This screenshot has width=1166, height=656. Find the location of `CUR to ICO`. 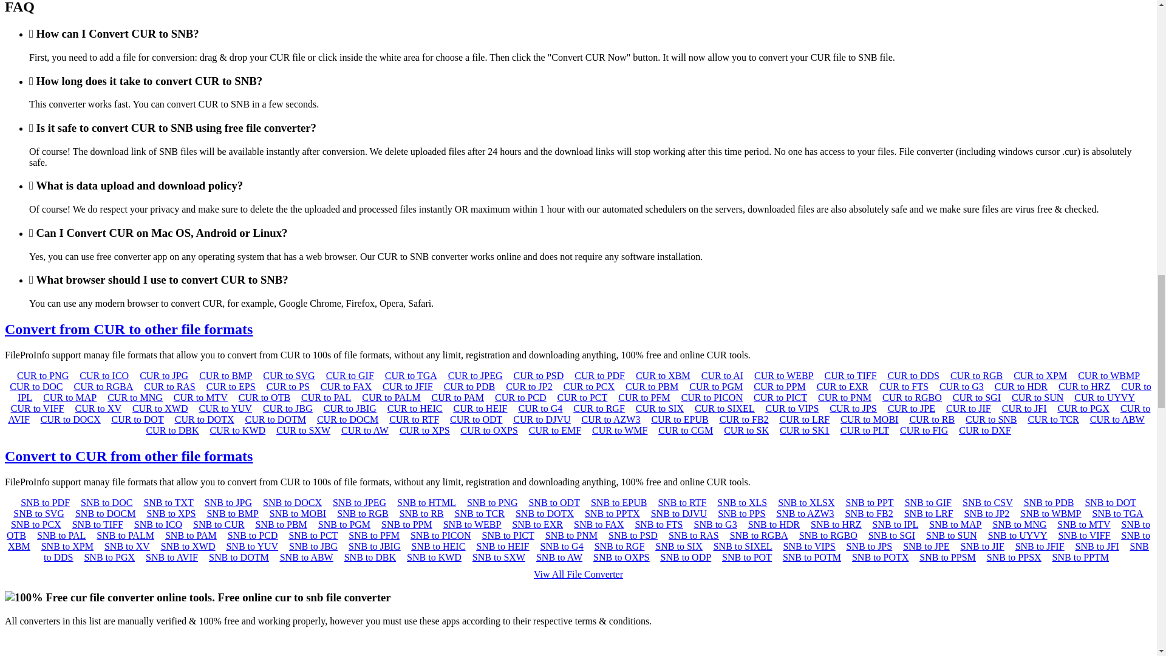

CUR to ICO is located at coordinates (103, 375).